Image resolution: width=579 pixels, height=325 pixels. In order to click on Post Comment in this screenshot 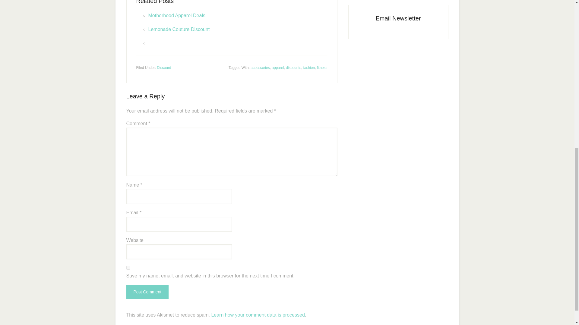, I will do `click(147, 292)`.